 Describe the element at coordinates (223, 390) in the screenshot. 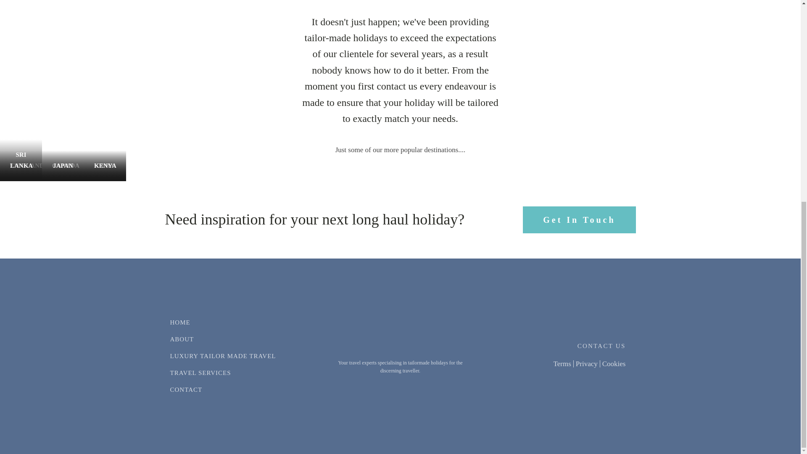

I see `CONTACT` at that location.